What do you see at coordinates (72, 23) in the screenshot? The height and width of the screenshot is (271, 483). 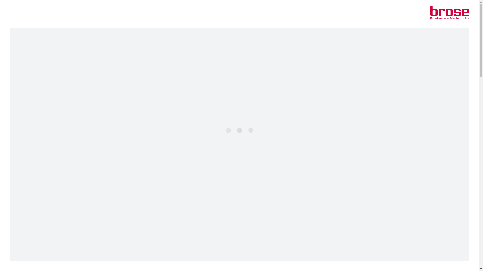 I see `Students and Alumni` at bounding box center [72, 23].